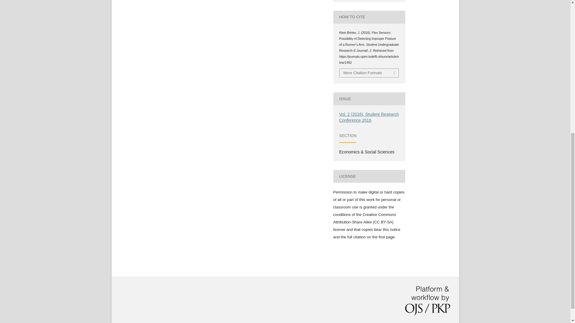 The height and width of the screenshot is (323, 575). What do you see at coordinates (369, 73) in the screenshot?
I see `More Citation Formats` at bounding box center [369, 73].